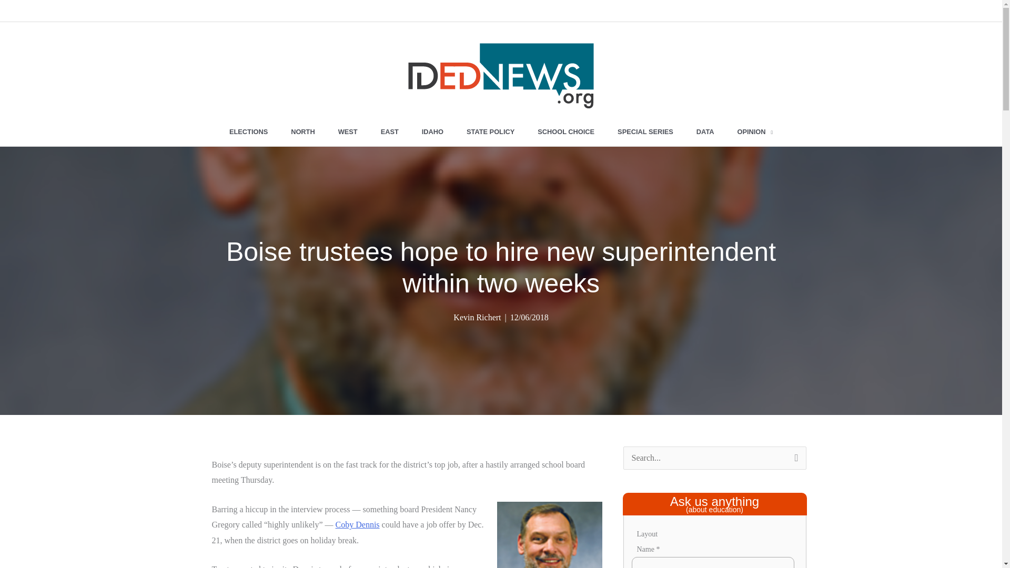  Describe the element at coordinates (303, 131) in the screenshot. I see `NORTH` at that location.